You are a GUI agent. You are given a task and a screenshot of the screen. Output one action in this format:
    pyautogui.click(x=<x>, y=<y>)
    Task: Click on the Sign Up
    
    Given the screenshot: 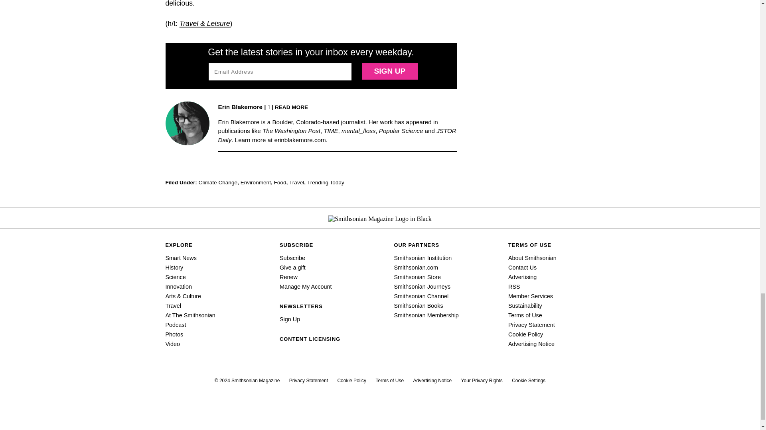 What is the action you would take?
    pyautogui.click(x=389, y=71)
    